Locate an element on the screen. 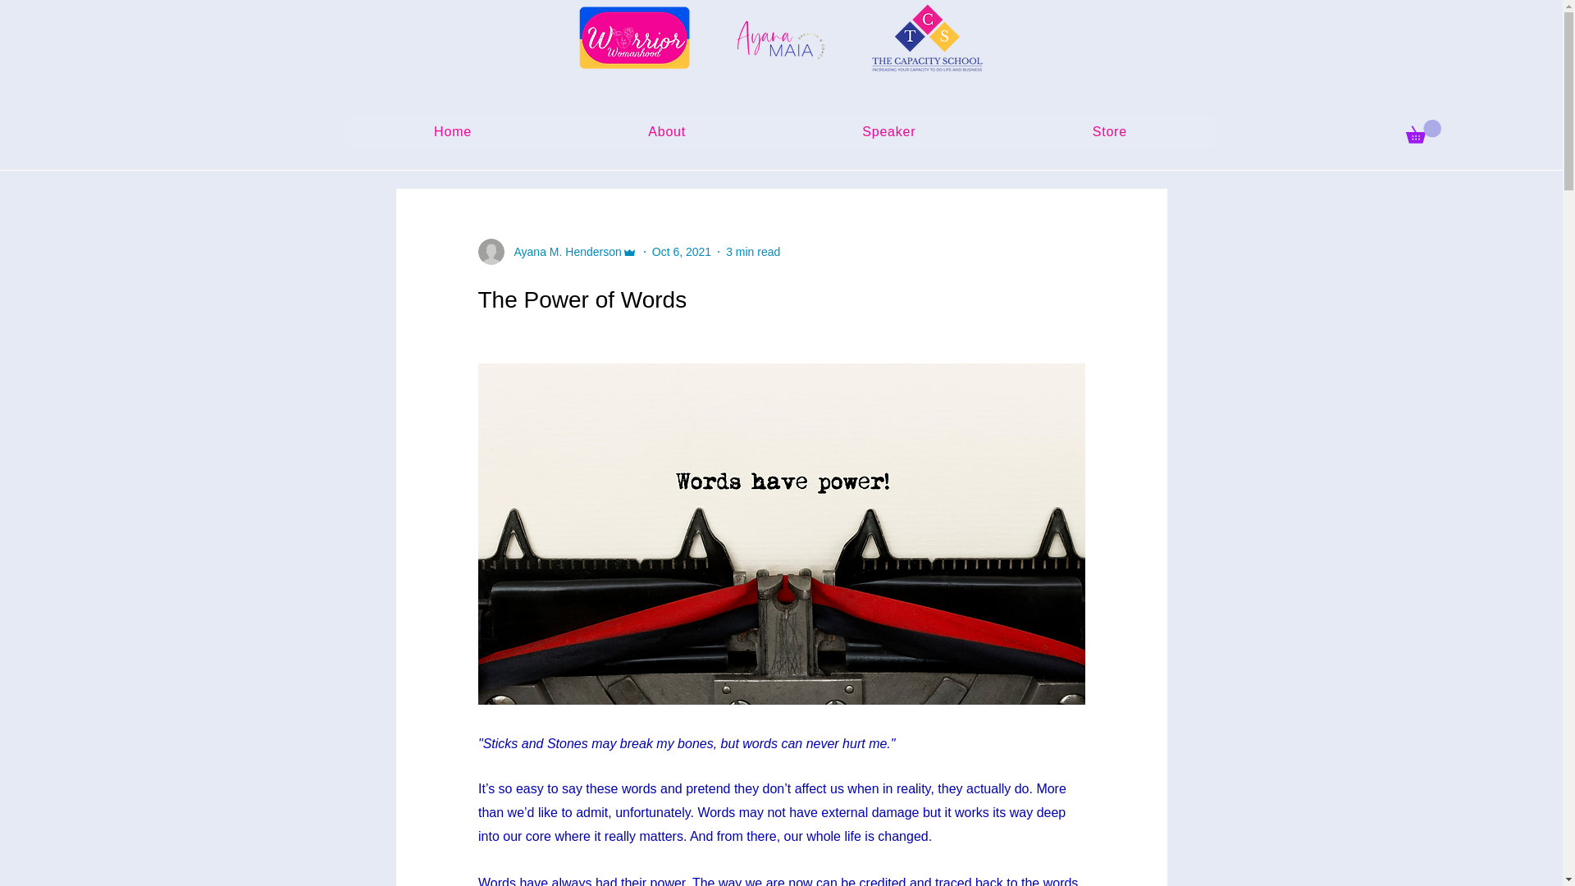  Oct 6, 2021 is located at coordinates (681, 251).